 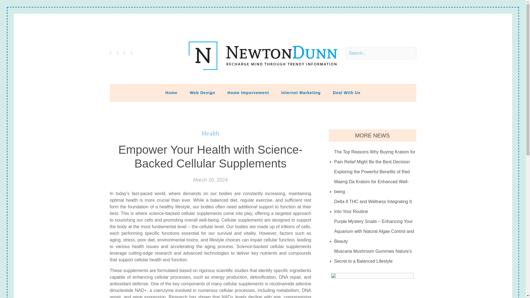 What do you see at coordinates (171, 93) in the screenshot?
I see `Home` at bounding box center [171, 93].